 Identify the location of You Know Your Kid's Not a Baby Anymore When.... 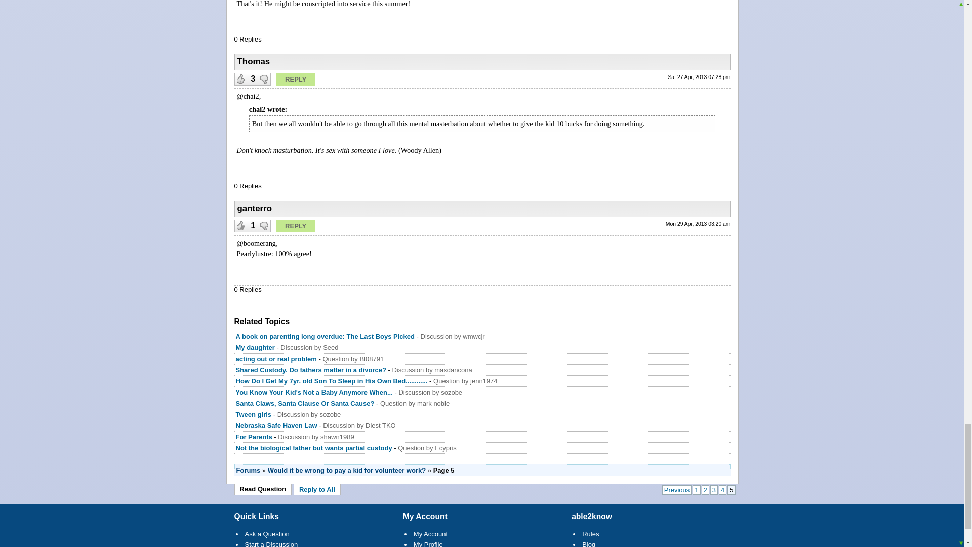
(314, 392).